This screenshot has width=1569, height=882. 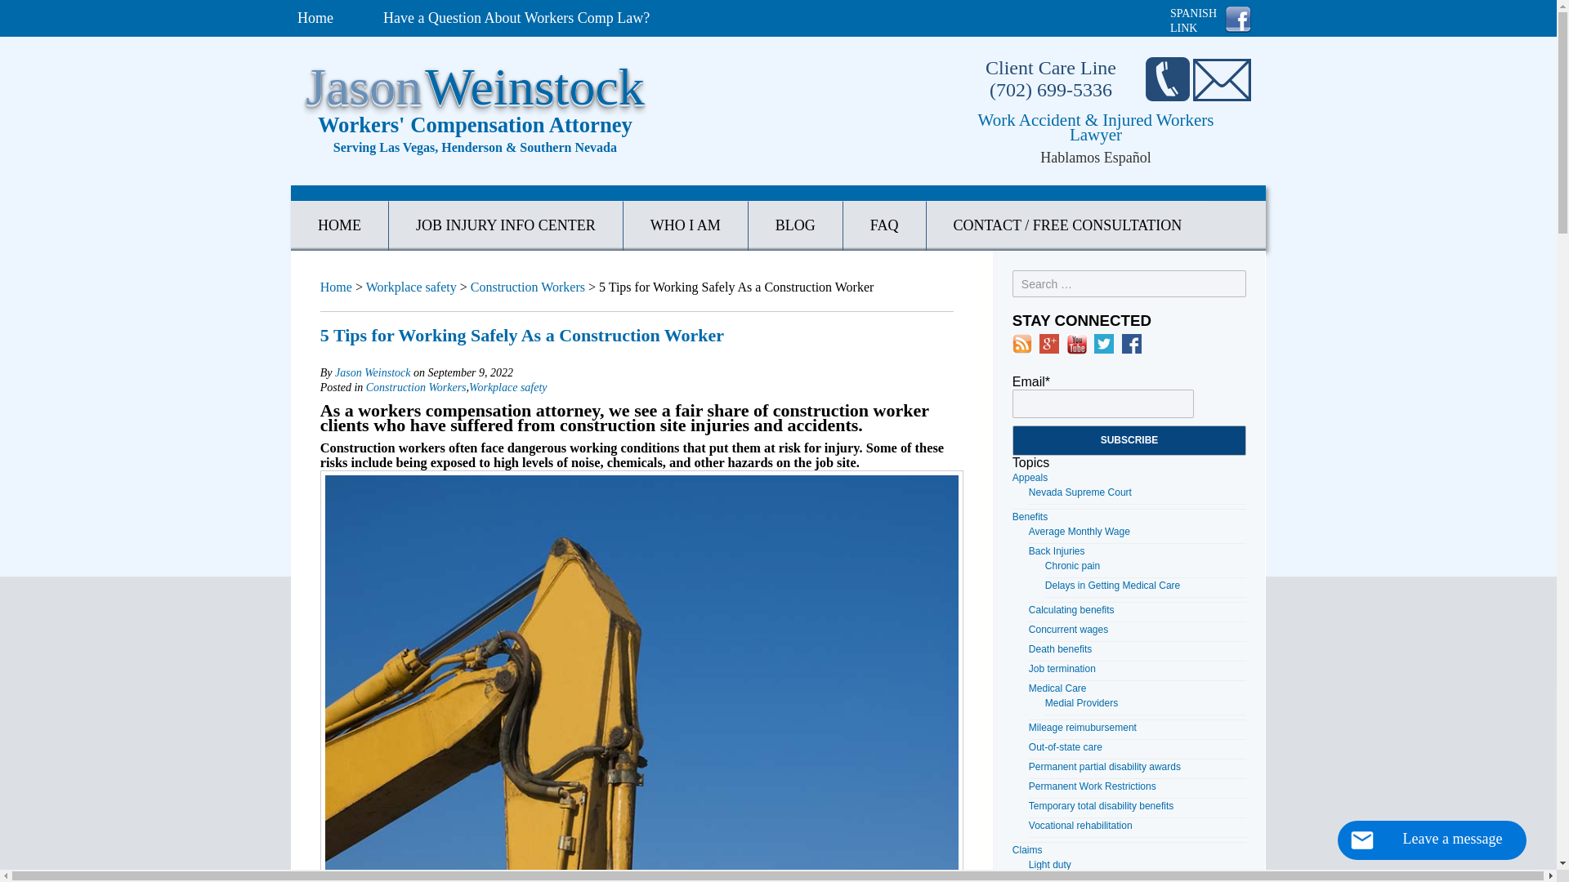 I want to click on Workplace safety, so click(x=508, y=387).